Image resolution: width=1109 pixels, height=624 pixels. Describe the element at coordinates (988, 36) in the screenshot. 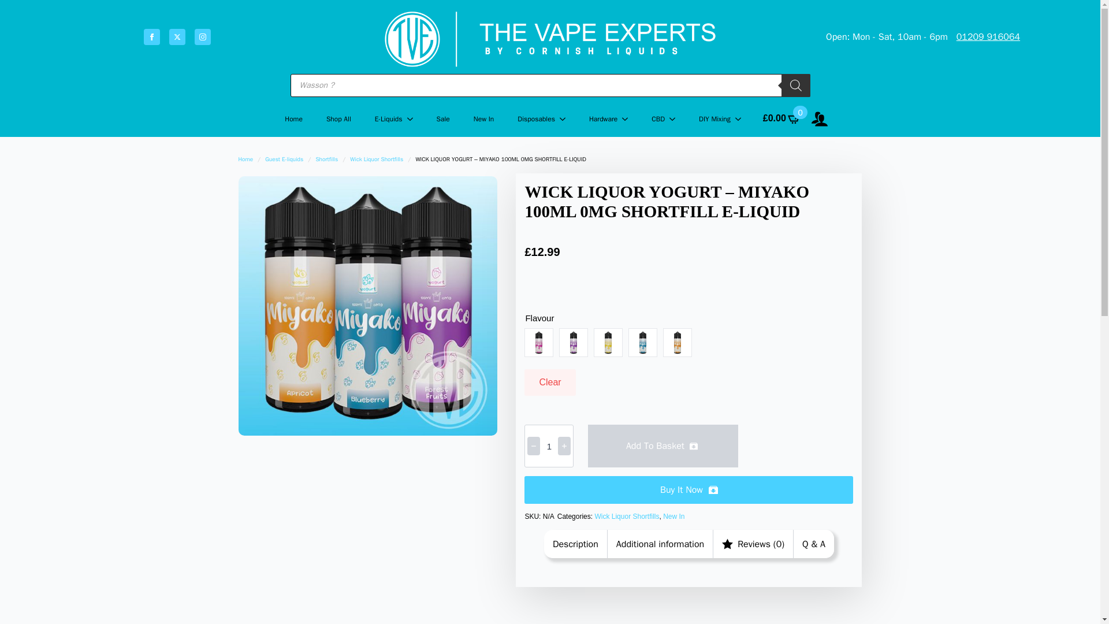

I see `01209 916064` at that location.